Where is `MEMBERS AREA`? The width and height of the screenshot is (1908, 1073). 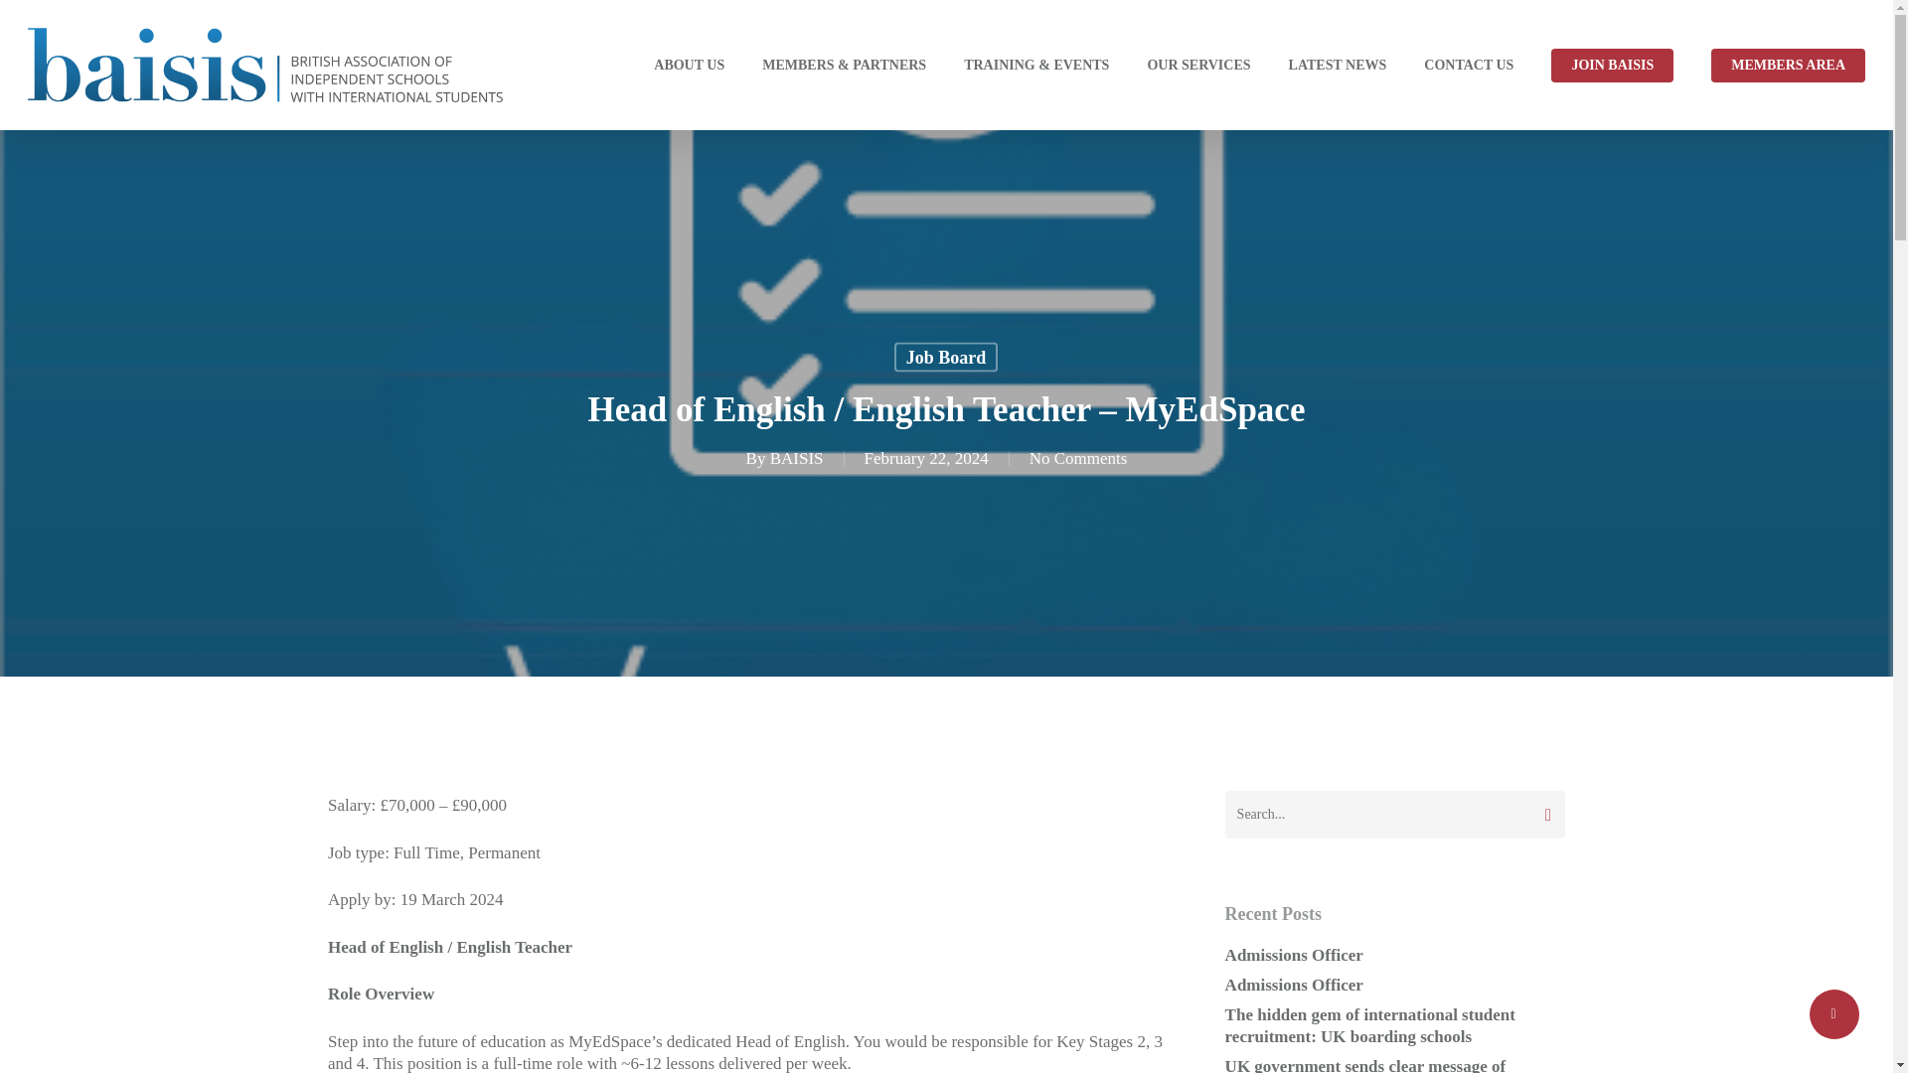
MEMBERS AREA is located at coordinates (1789, 66).